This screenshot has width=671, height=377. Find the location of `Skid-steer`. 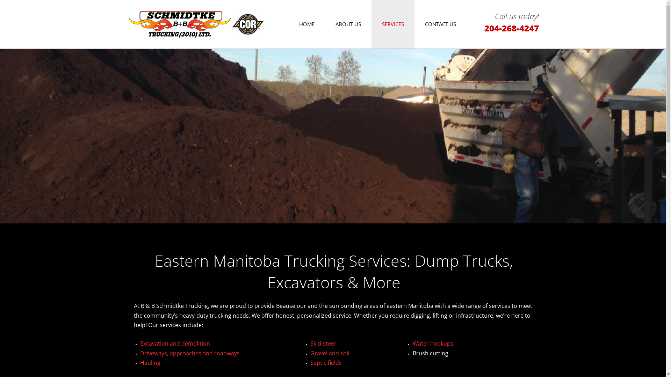

Skid-steer is located at coordinates (324, 343).